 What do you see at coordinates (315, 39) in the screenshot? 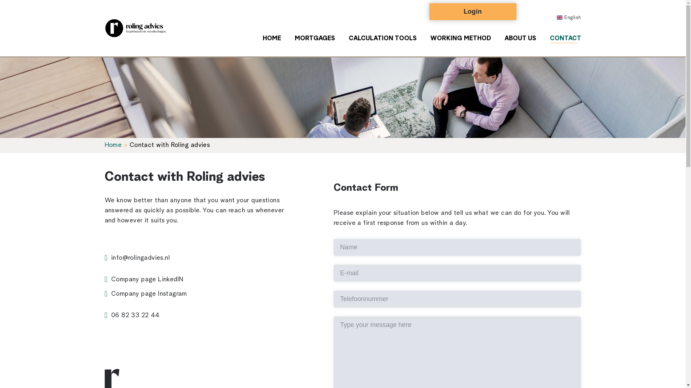
I see `MORTGAGES` at bounding box center [315, 39].